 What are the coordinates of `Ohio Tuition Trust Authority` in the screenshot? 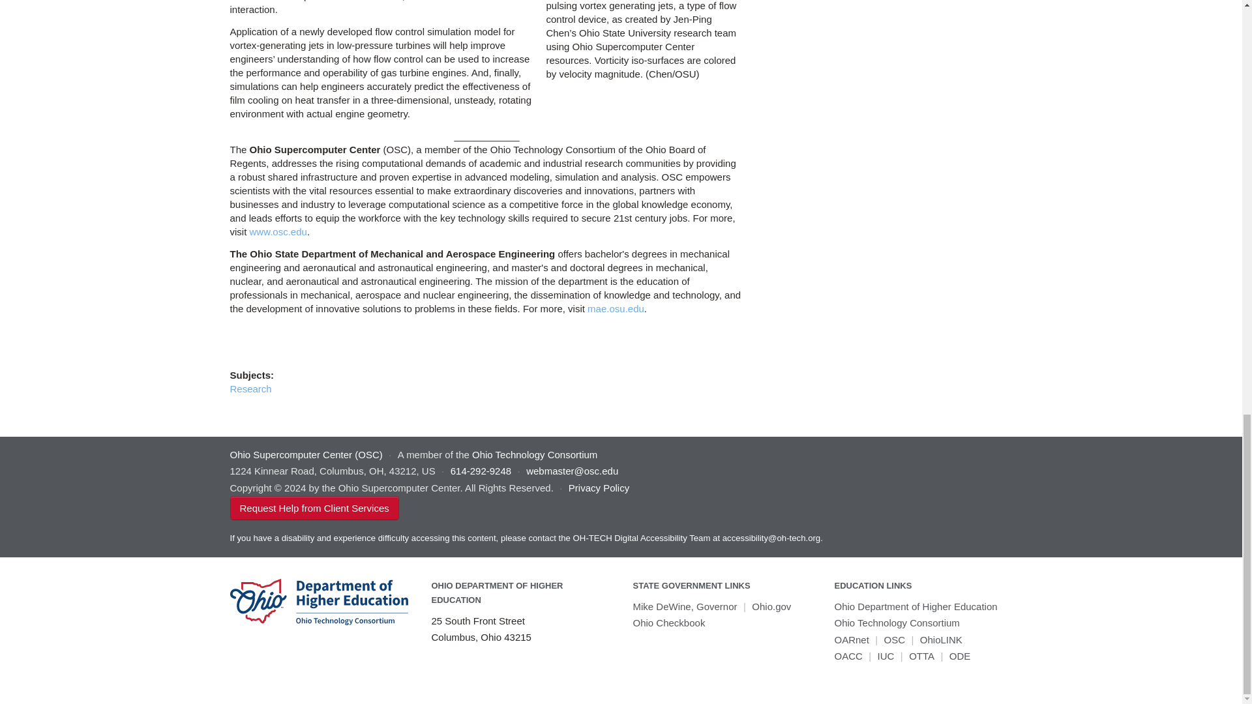 It's located at (921, 656).